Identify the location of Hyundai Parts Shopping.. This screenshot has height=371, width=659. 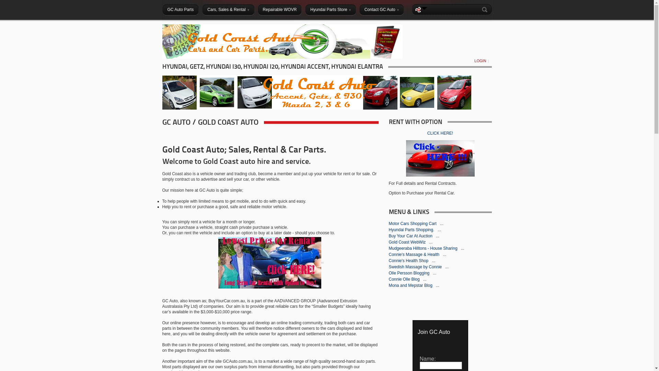
(412, 230).